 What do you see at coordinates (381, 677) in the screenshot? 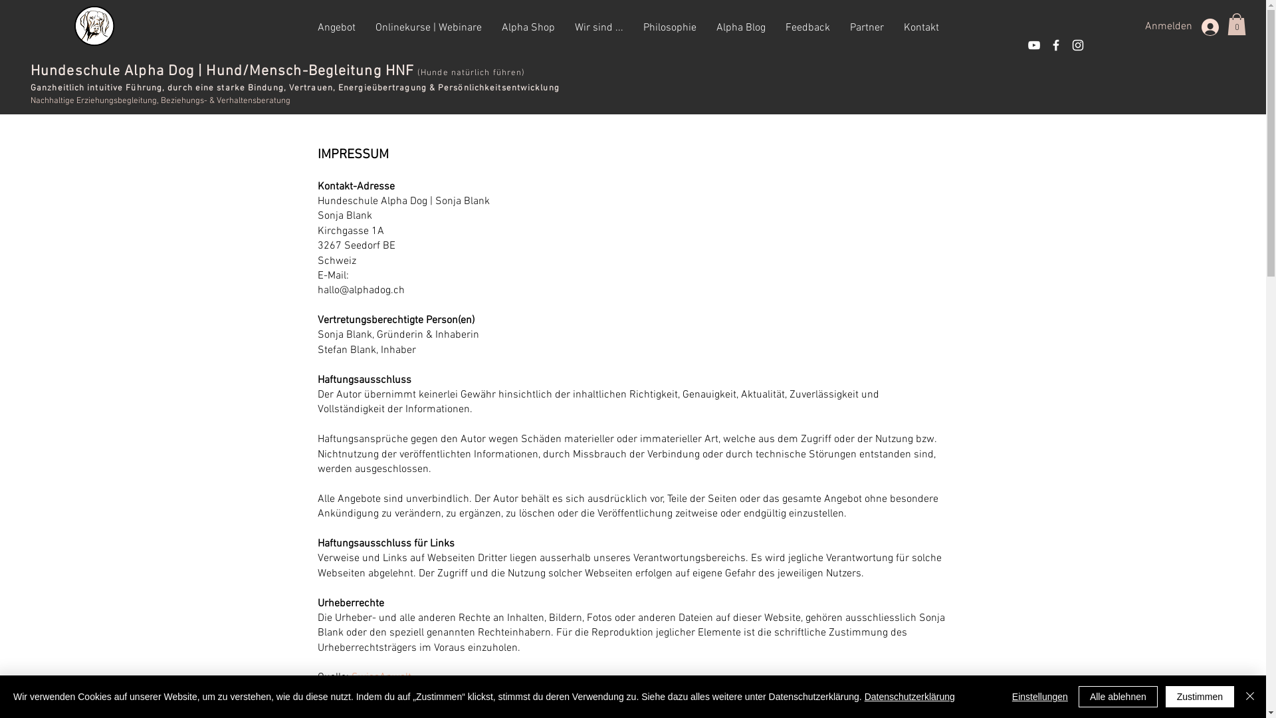
I see `SwissAnwalt` at bounding box center [381, 677].